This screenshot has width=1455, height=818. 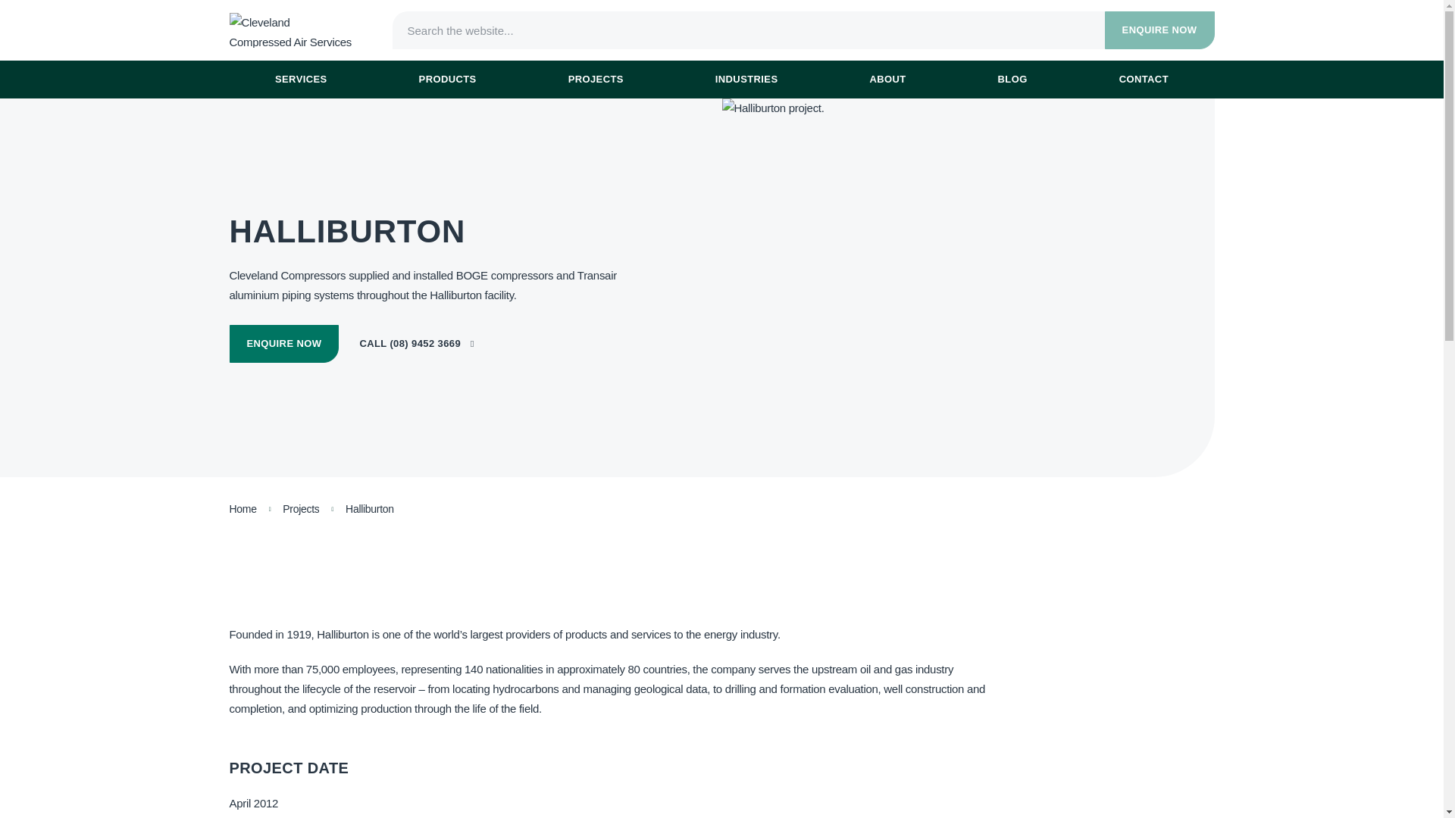 What do you see at coordinates (887, 79) in the screenshot?
I see `ABOUT` at bounding box center [887, 79].